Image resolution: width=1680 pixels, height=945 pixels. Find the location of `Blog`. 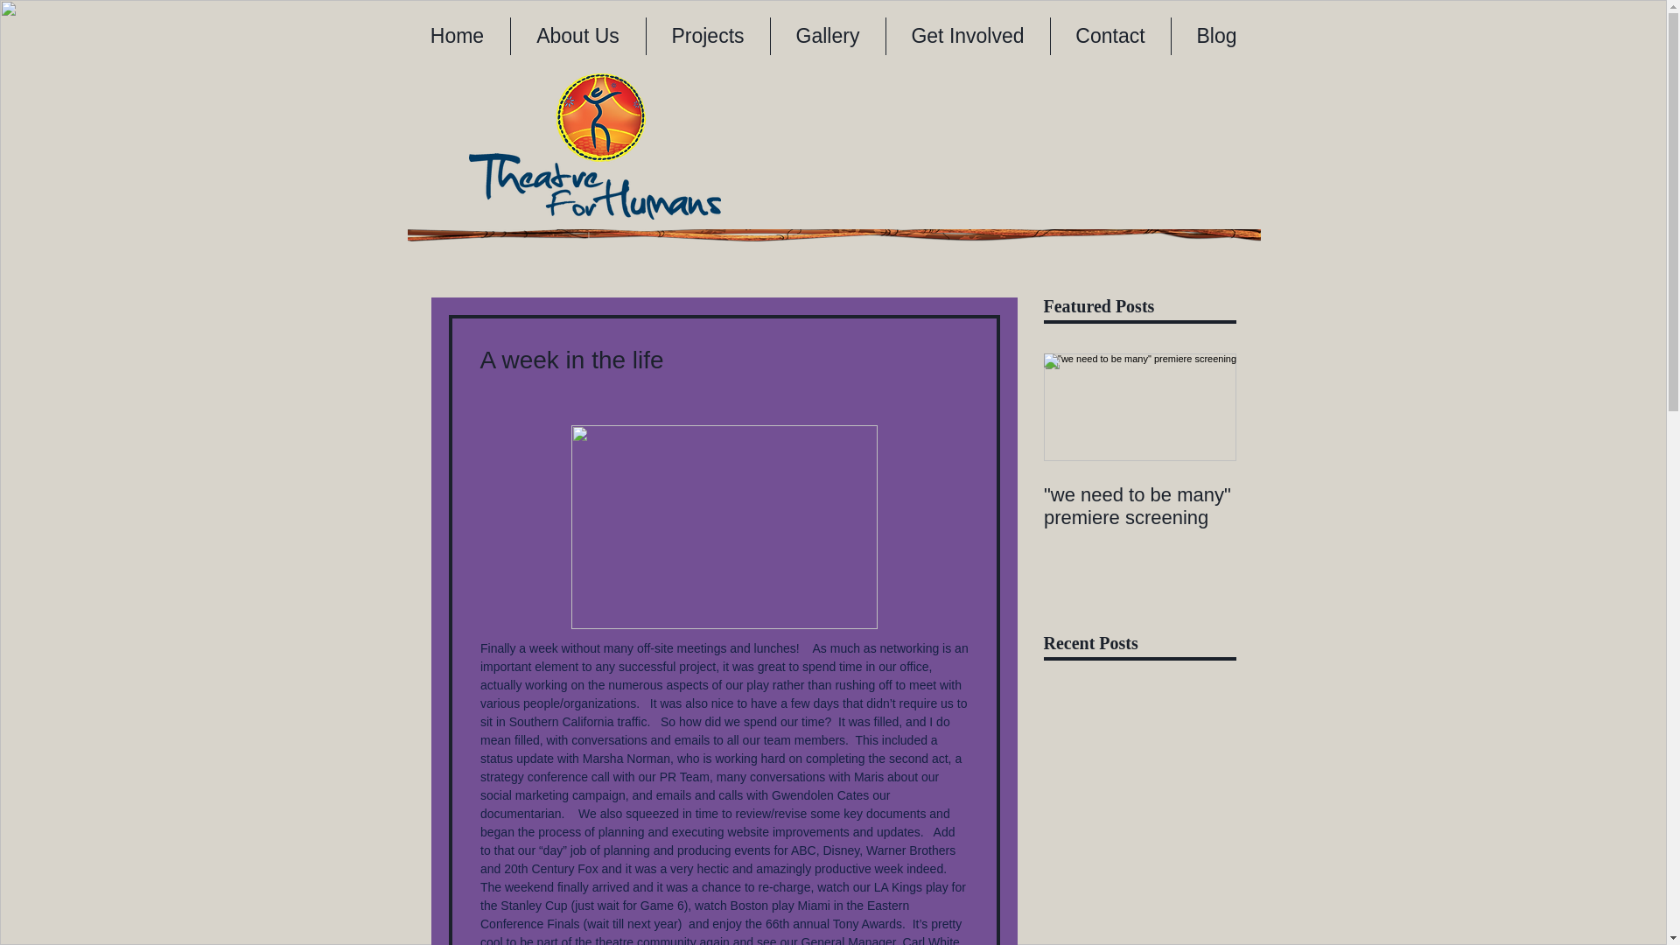

Blog is located at coordinates (1216, 36).